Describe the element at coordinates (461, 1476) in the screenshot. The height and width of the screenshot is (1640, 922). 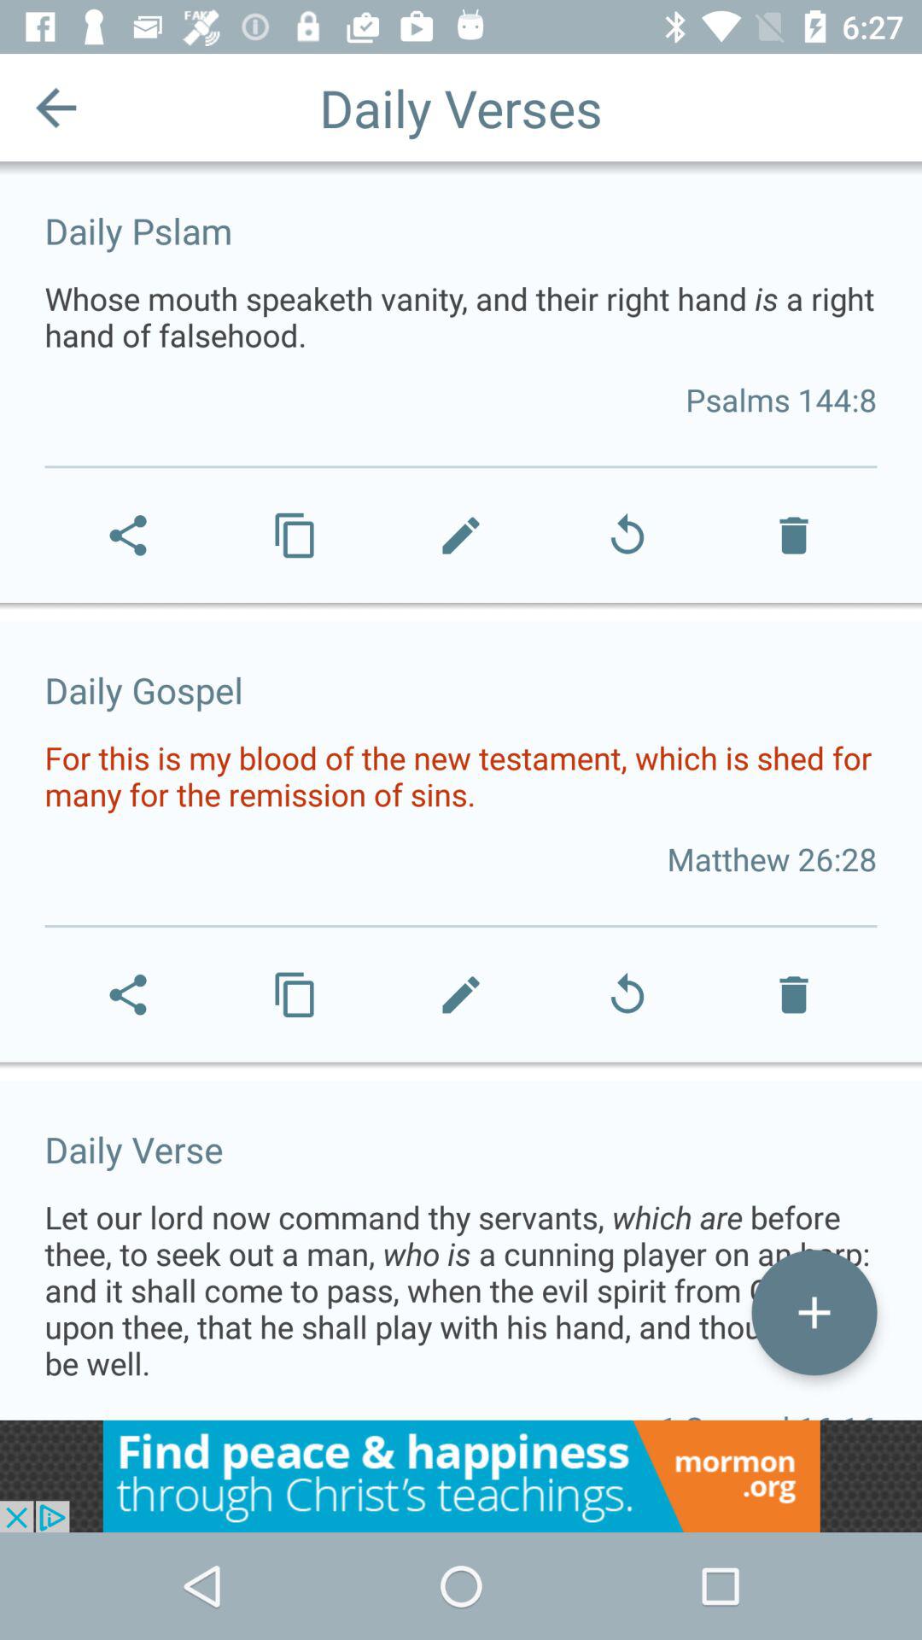
I see `advertisement` at that location.